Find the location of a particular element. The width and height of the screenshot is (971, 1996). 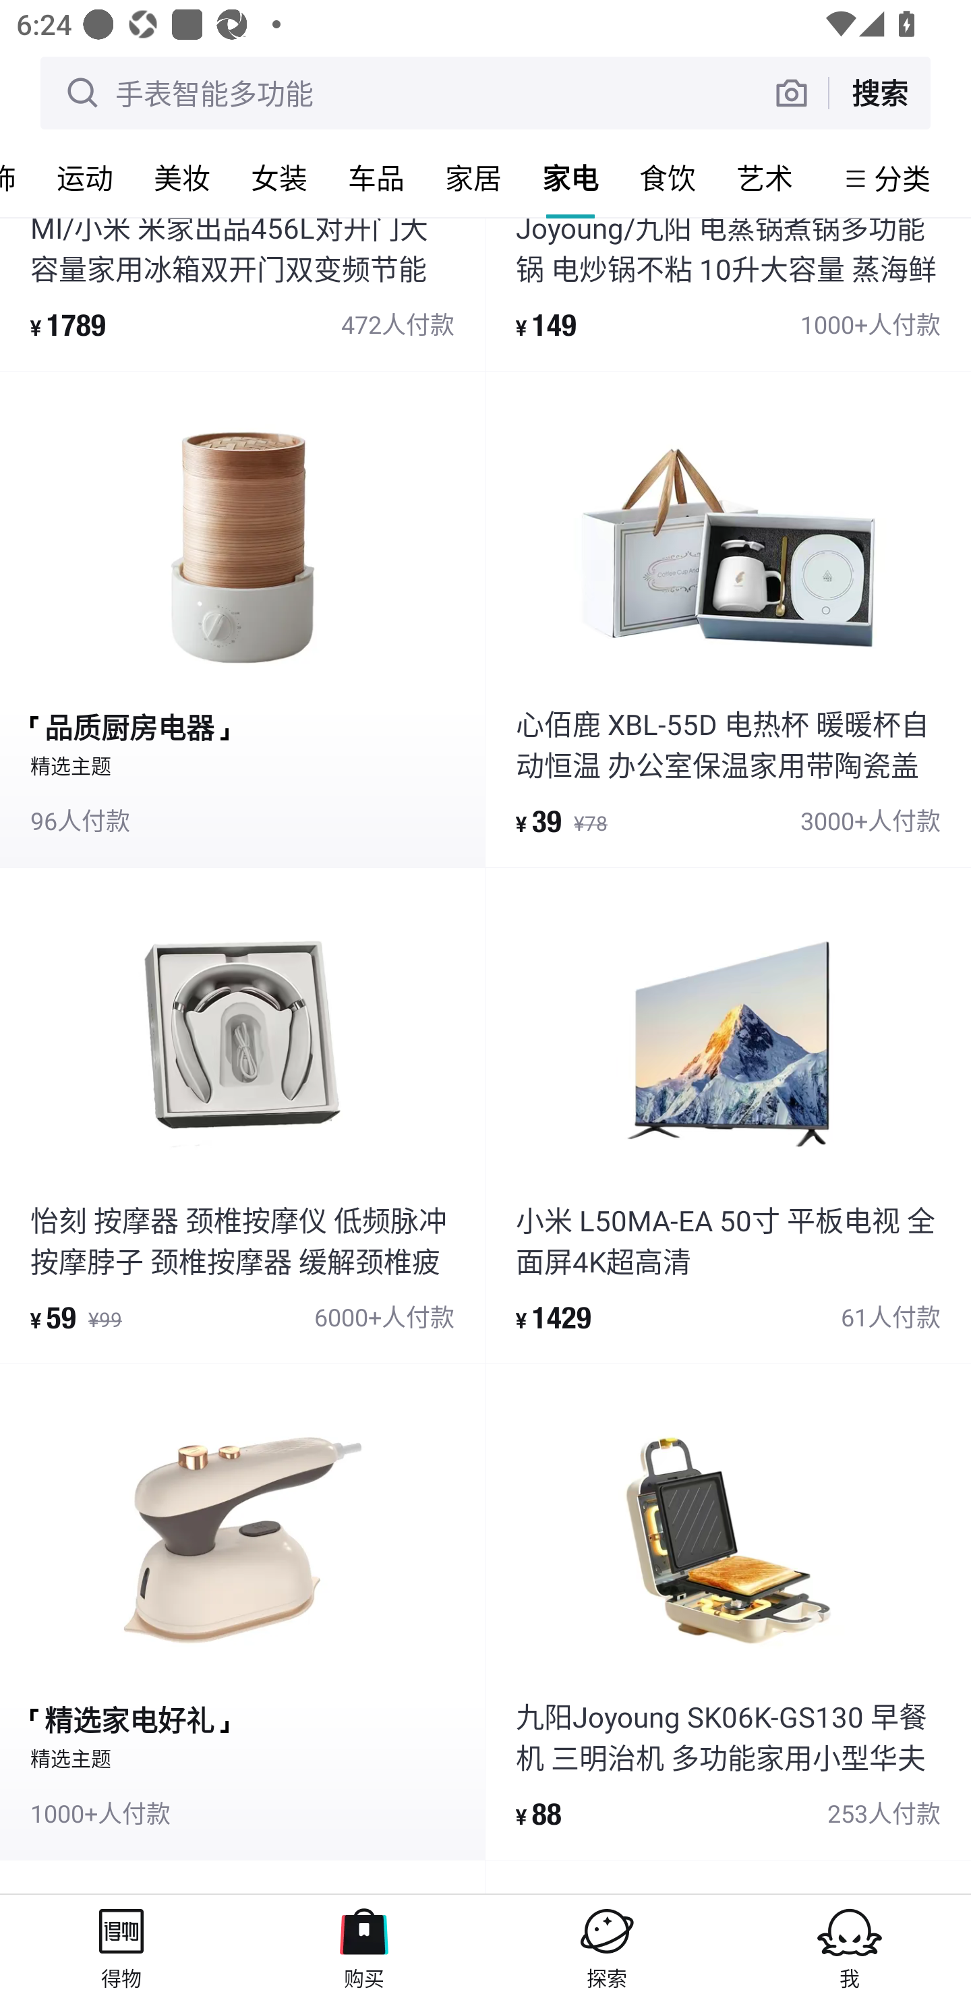

家居 is located at coordinates (473, 177).